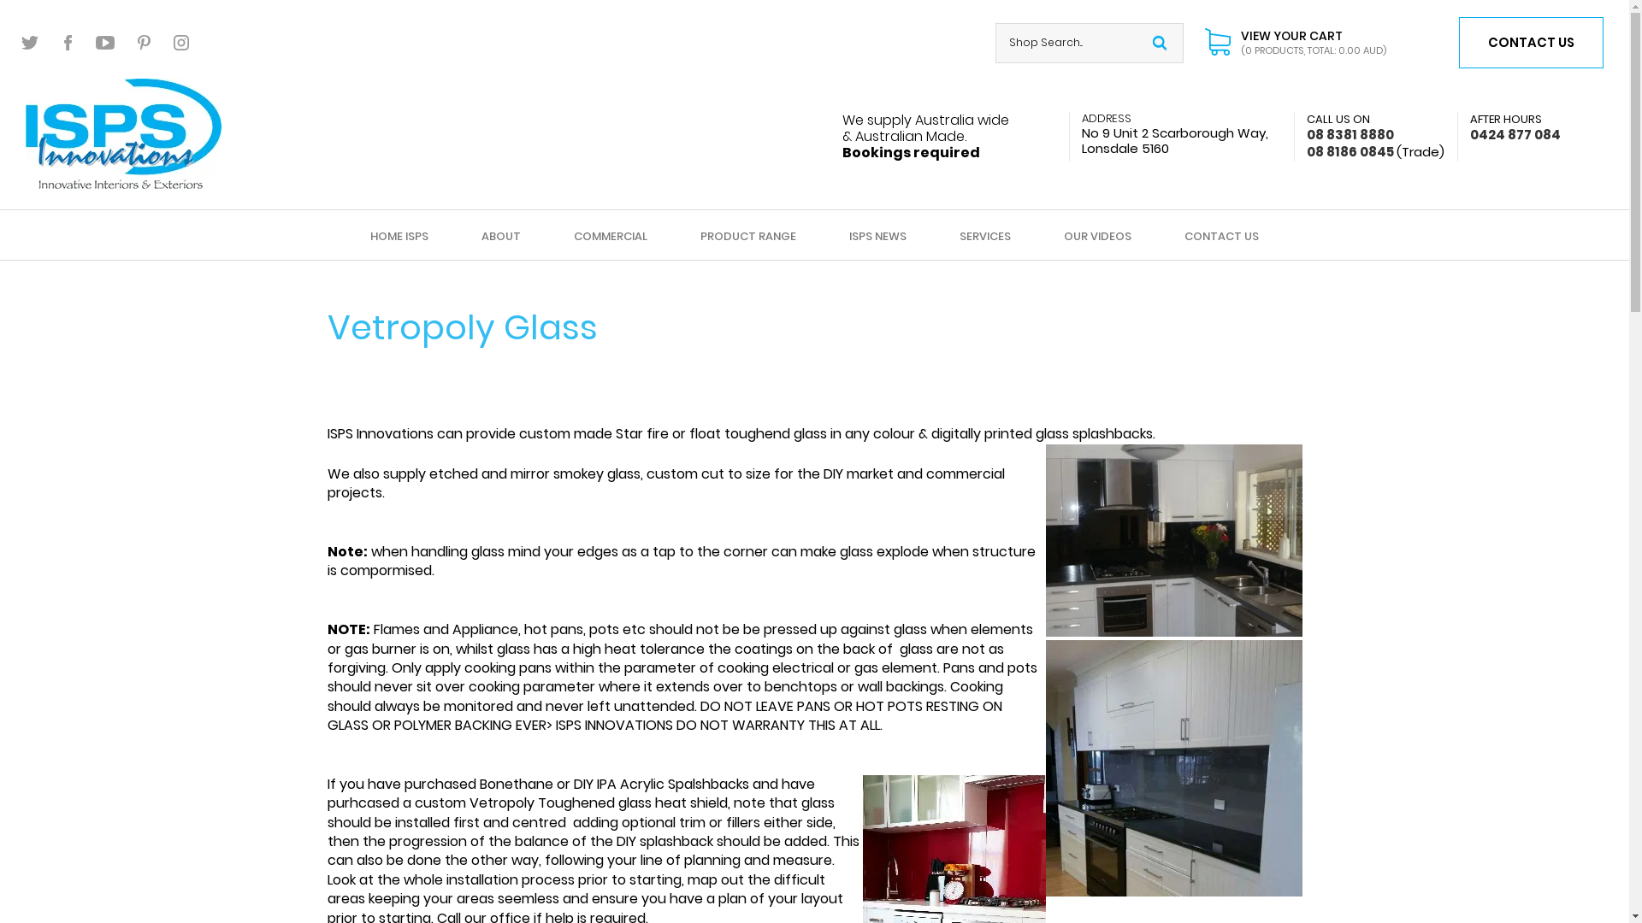  I want to click on COMMERCIAL, so click(611, 236).